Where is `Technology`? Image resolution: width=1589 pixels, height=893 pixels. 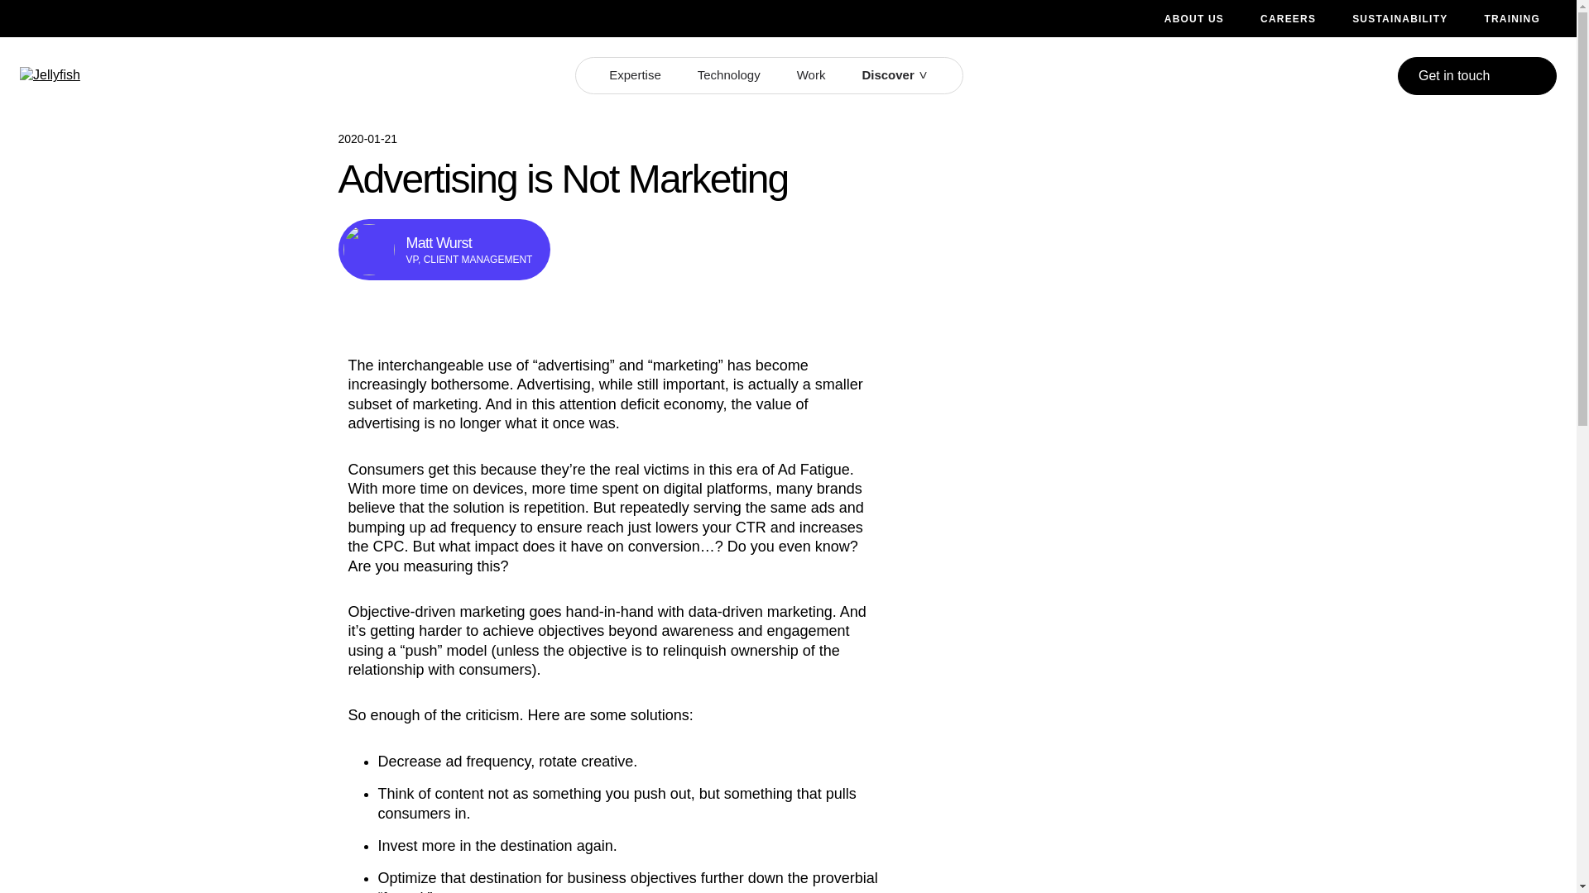 Technology is located at coordinates (728, 75).